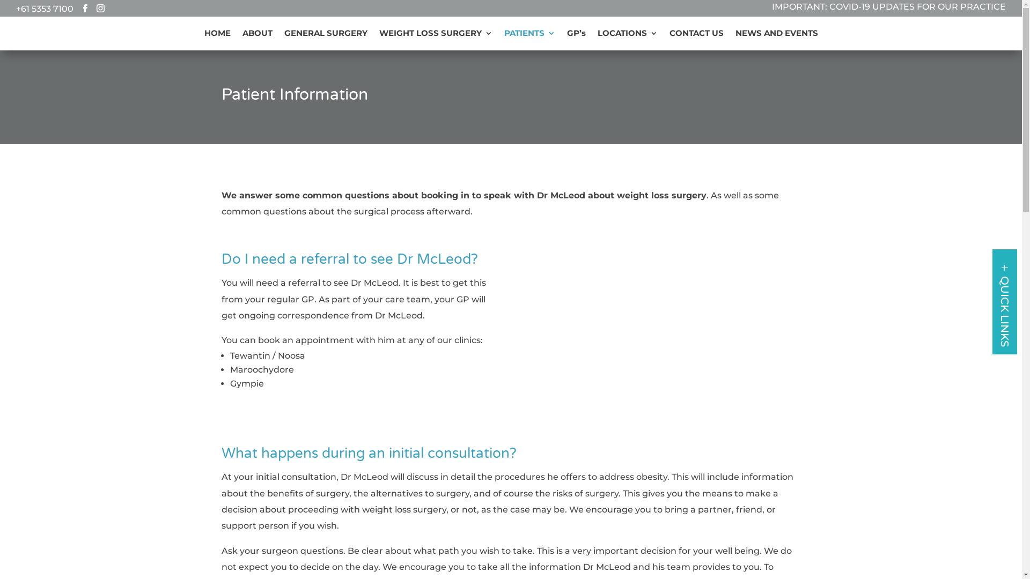 This screenshot has width=1030, height=579. What do you see at coordinates (45, 9) in the screenshot?
I see `+61 5353 7100` at bounding box center [45, 9].